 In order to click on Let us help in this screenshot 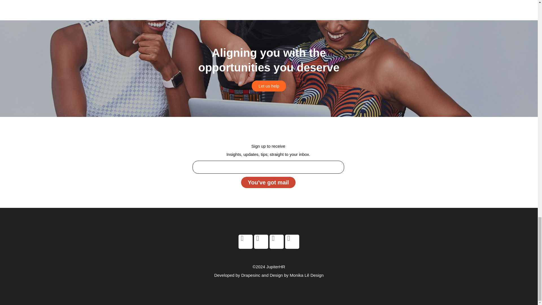, I will do `click(269, 86)`.